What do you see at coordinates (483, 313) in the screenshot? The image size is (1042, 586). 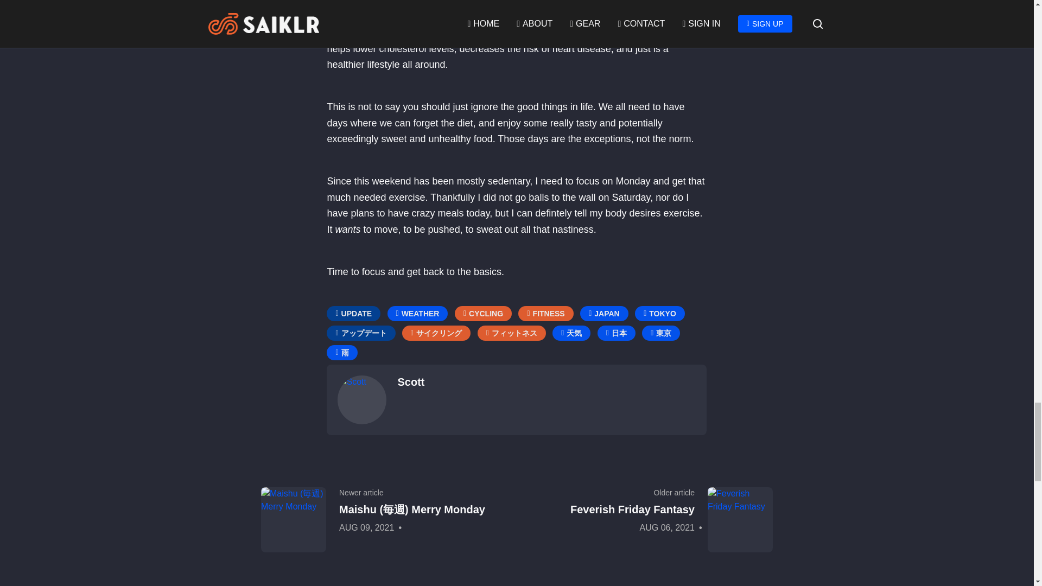 I see `CYCLING` at bounding box center [483, 313].